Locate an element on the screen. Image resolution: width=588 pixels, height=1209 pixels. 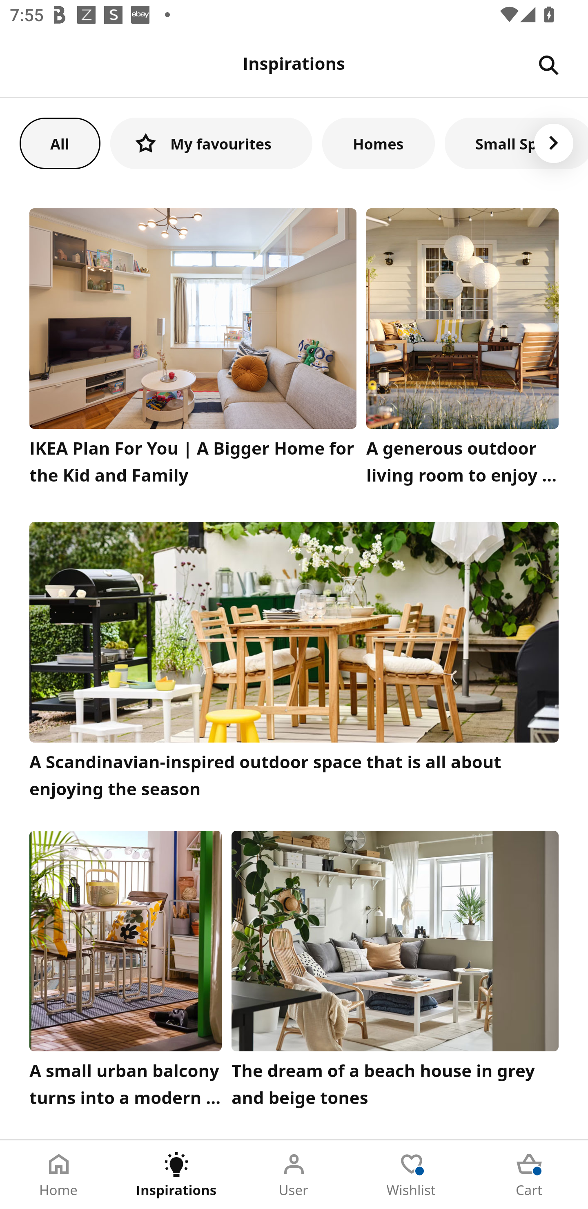
Inspirations
Tab 2 of 5 is located at coordinates (176, 1175).